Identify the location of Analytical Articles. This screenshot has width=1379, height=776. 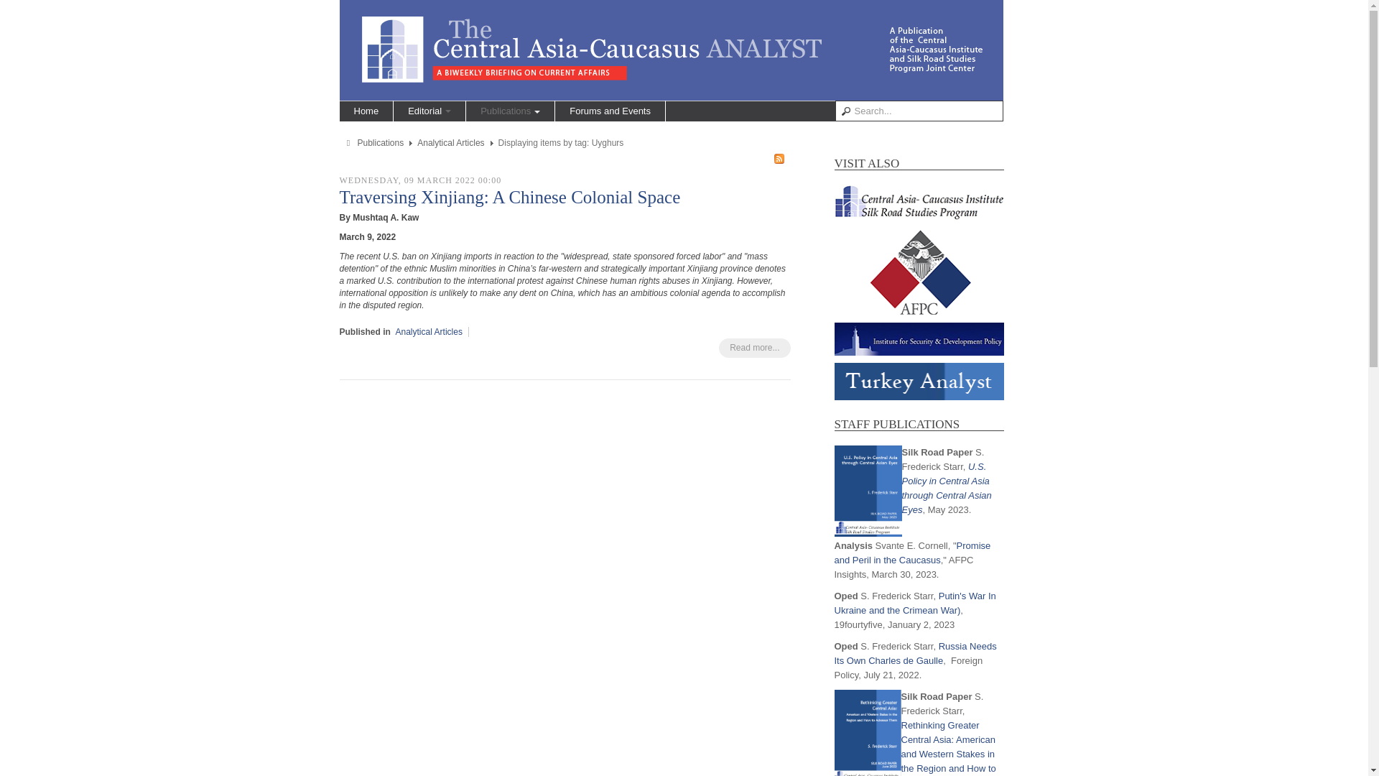
(429, 331).